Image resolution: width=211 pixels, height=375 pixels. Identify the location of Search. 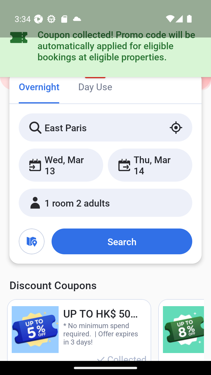
(122, 241).